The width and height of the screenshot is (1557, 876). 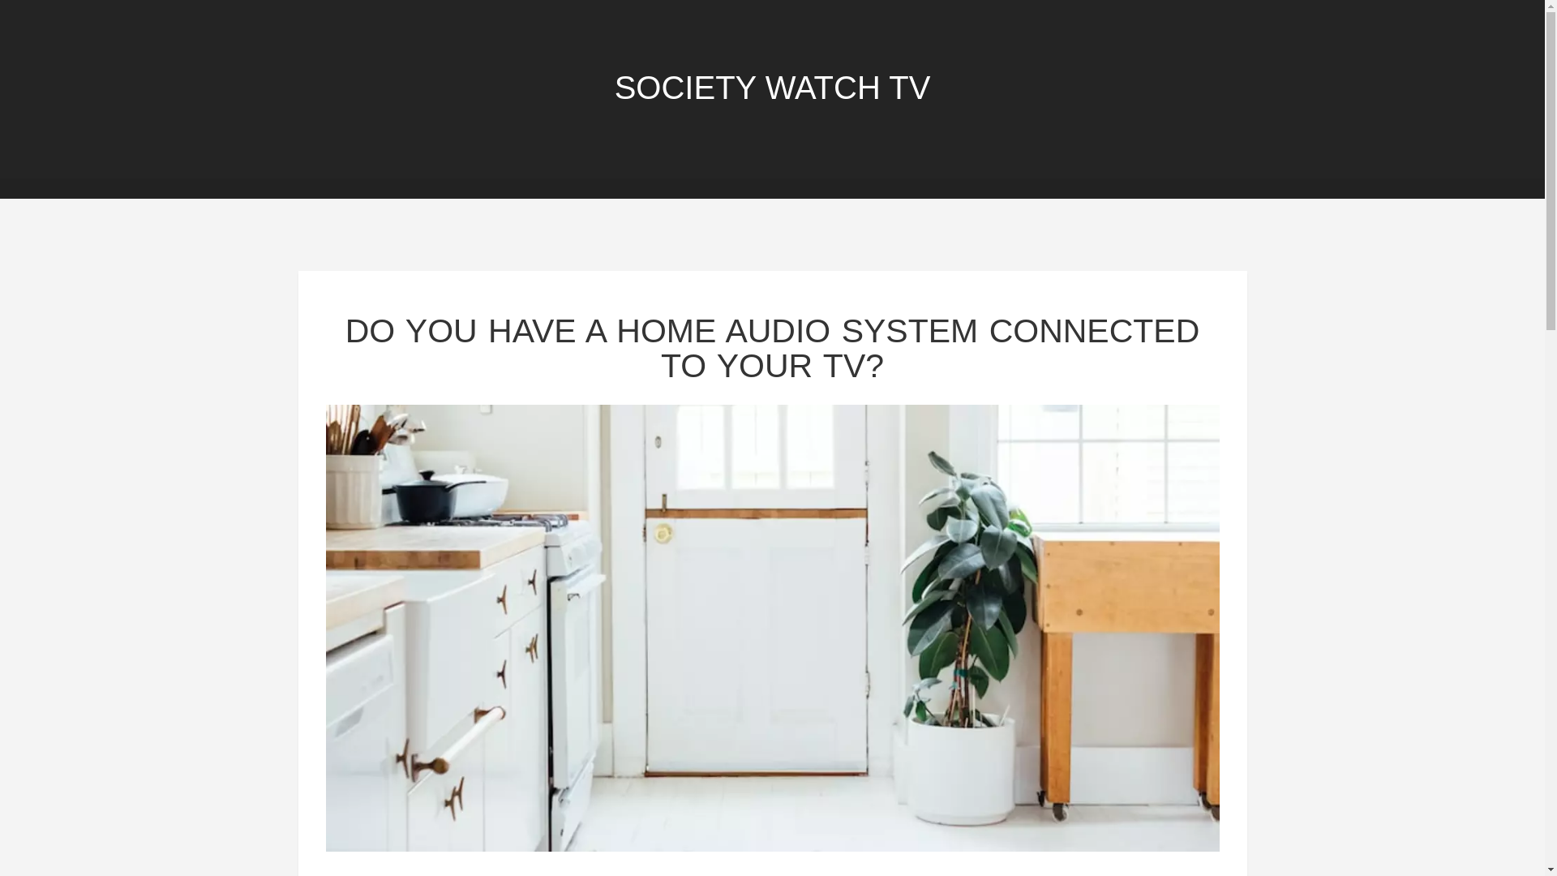 What do you see at coordinates (773, 88) in the screenshot?
I see `SOCIETY WATCH TV` at bounding box center [773, 88].